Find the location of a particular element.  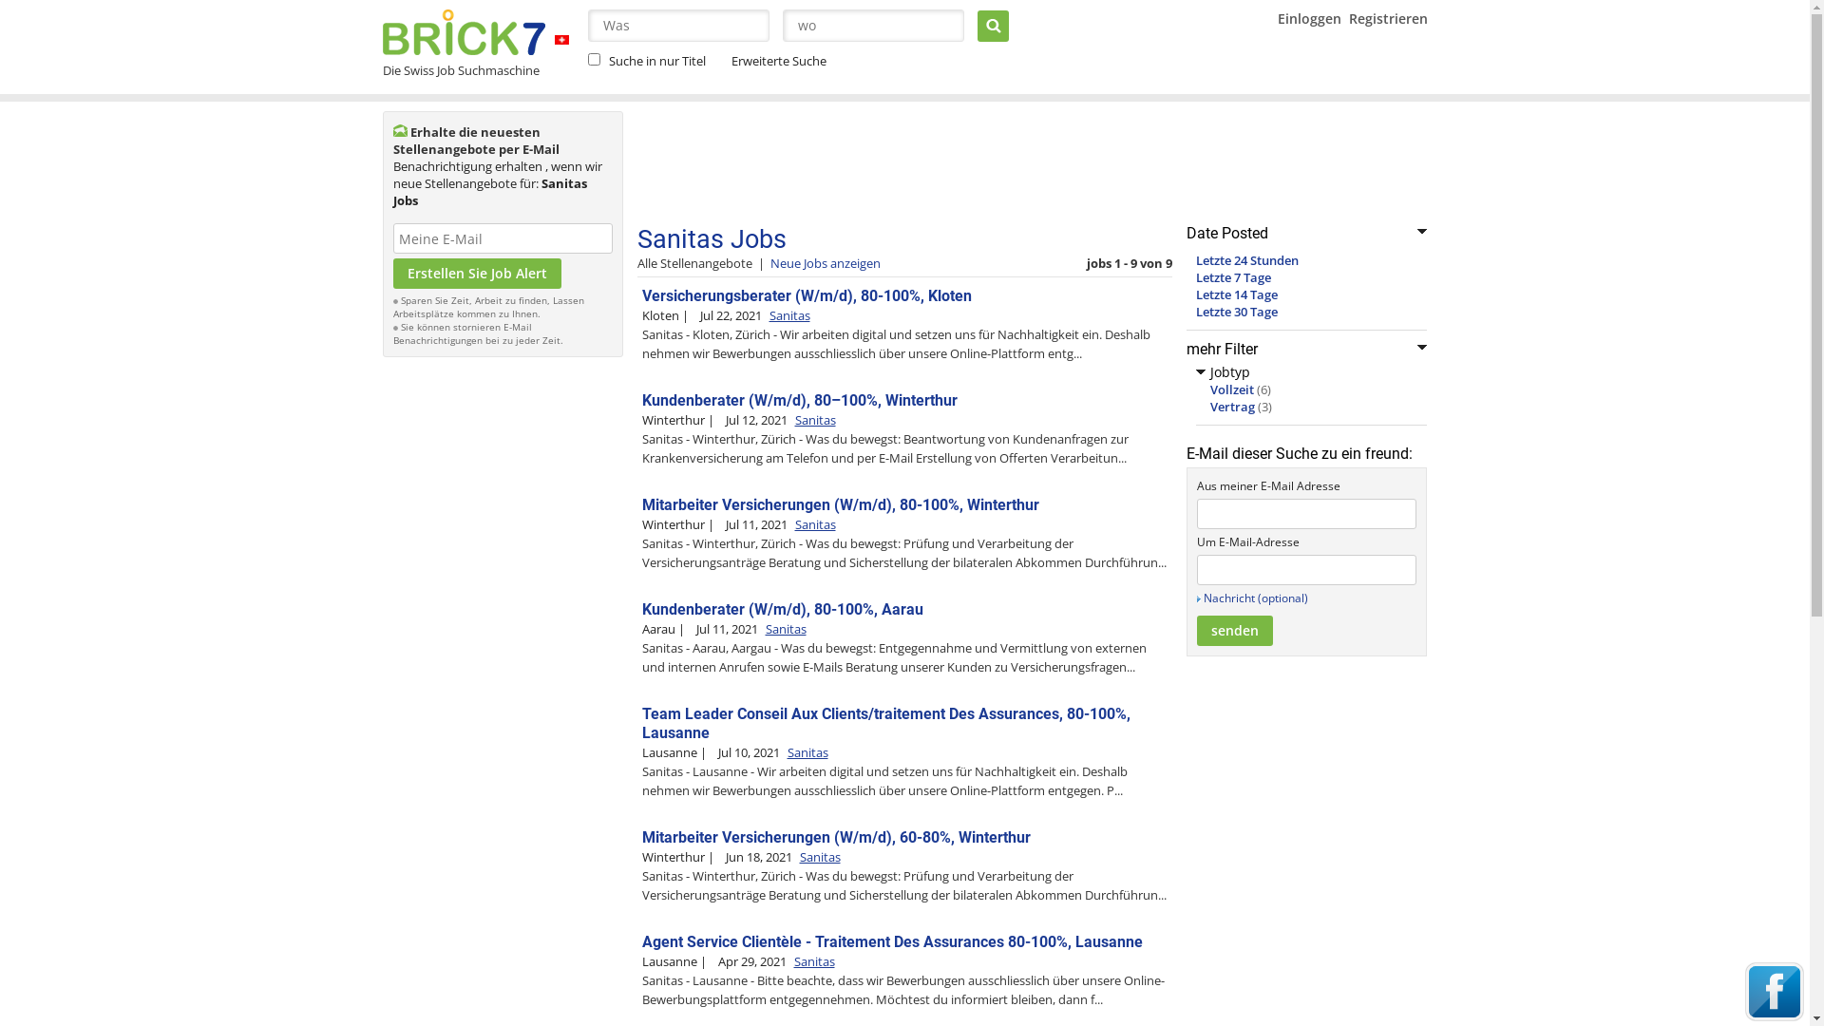

Sanitas is located at coordinates (821, 857).